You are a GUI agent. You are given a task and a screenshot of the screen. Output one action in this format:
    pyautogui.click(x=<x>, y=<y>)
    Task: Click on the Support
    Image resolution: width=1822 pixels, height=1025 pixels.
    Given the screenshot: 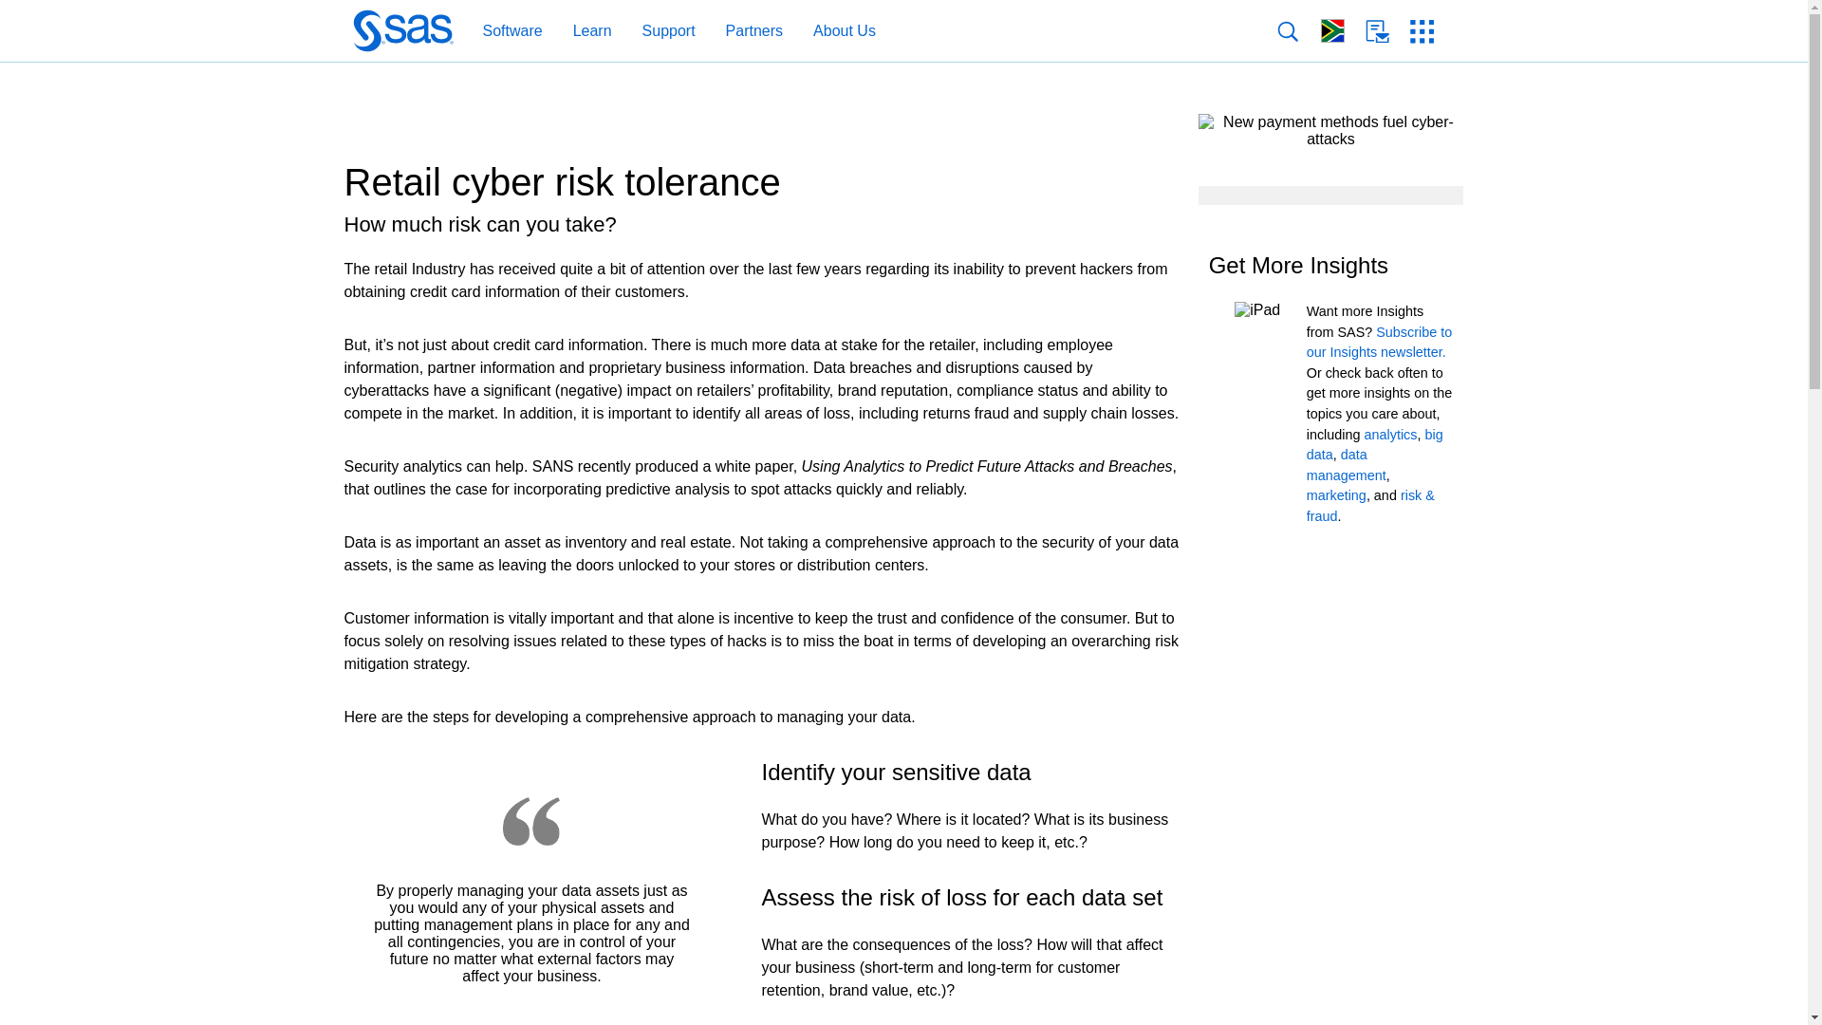 What is the action you would take?
    pyautogui.click(x=659, y=31)
    